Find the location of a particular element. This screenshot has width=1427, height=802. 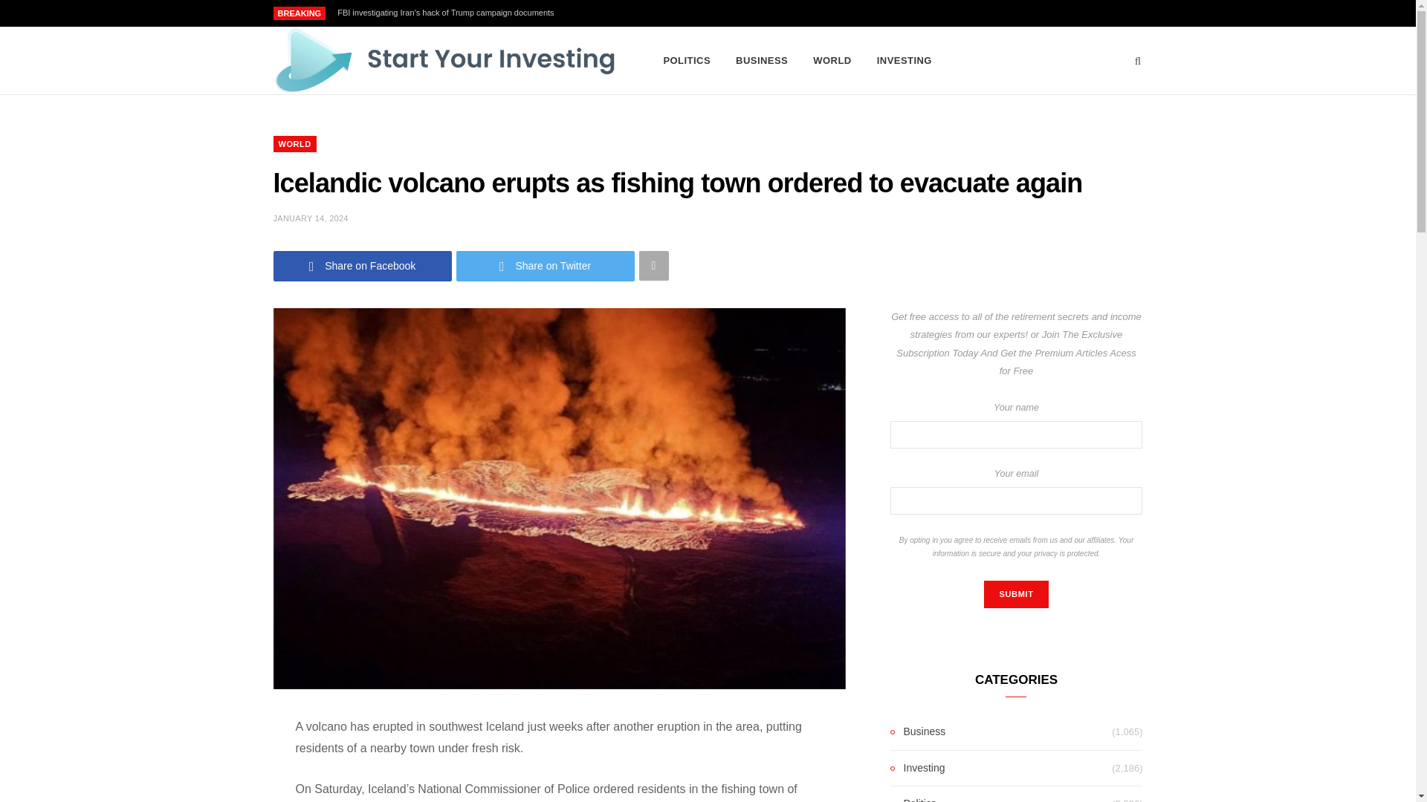

Share on Facebook is located at coordinates (363, 266).